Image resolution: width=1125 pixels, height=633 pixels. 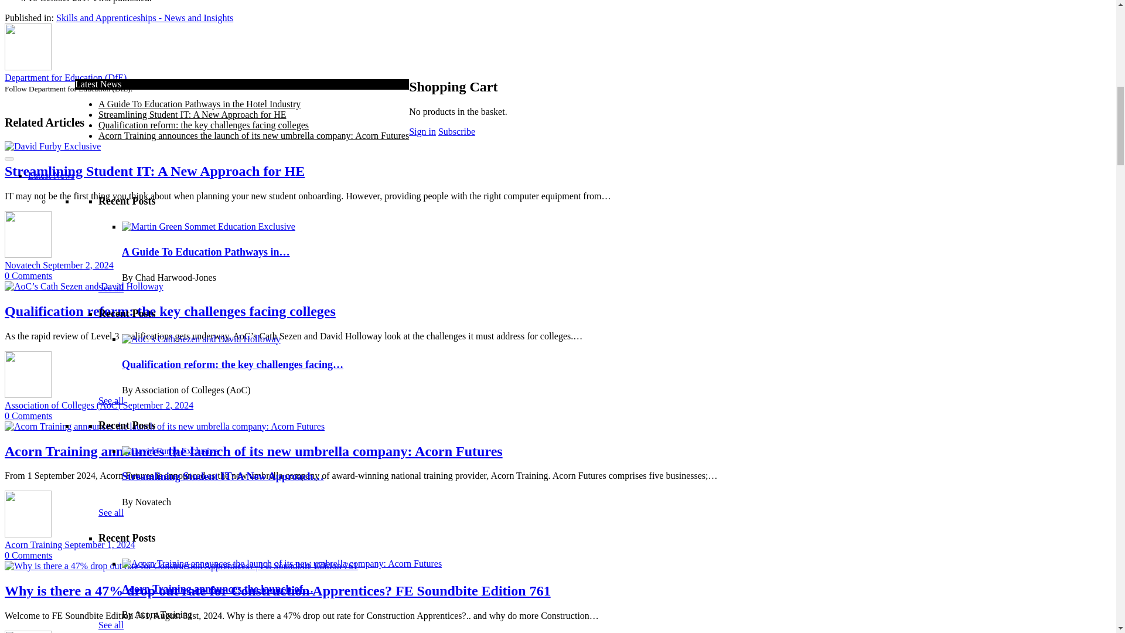 What do you see at coordinates (176, 39) in the screenshot?
I see `EdTech - News on Education Technology` at bounding box center [176, 39].